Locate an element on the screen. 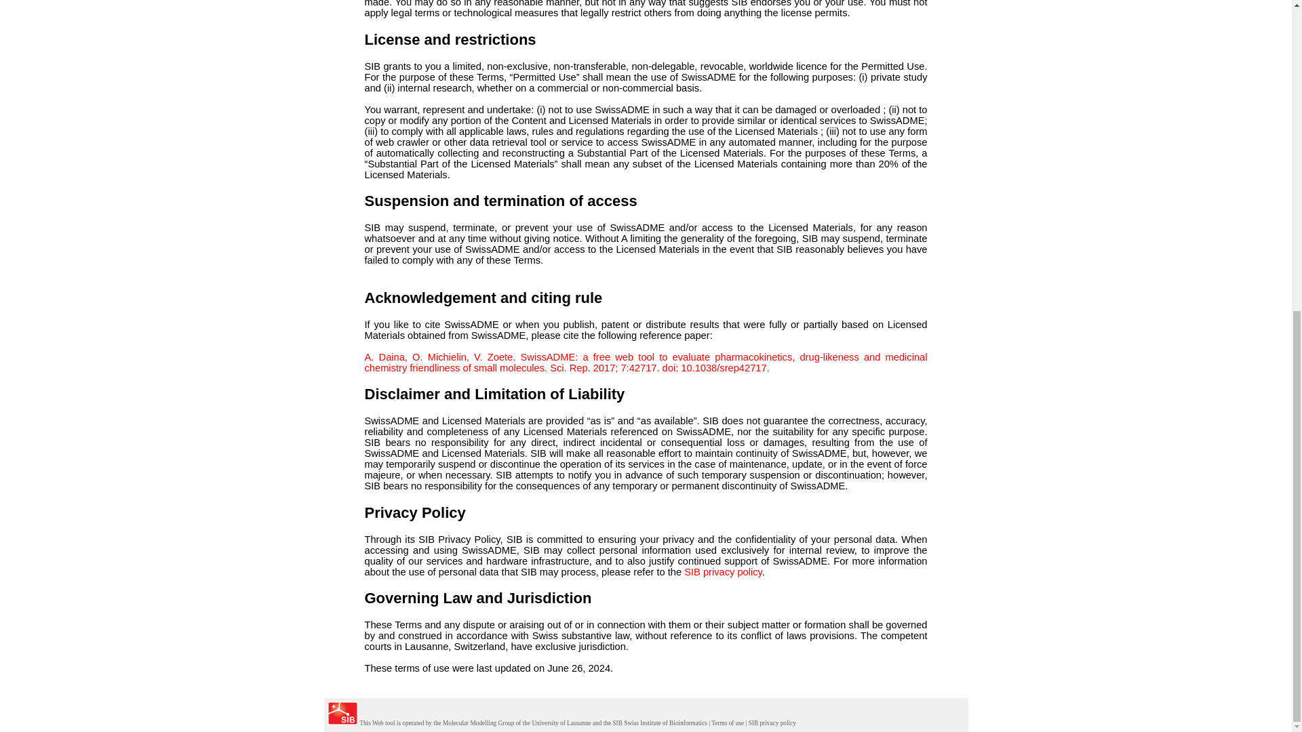 Image resolution: width=1302 pixels, height=732 pixels. University of Lausanne is located at coordinates (561, 723).